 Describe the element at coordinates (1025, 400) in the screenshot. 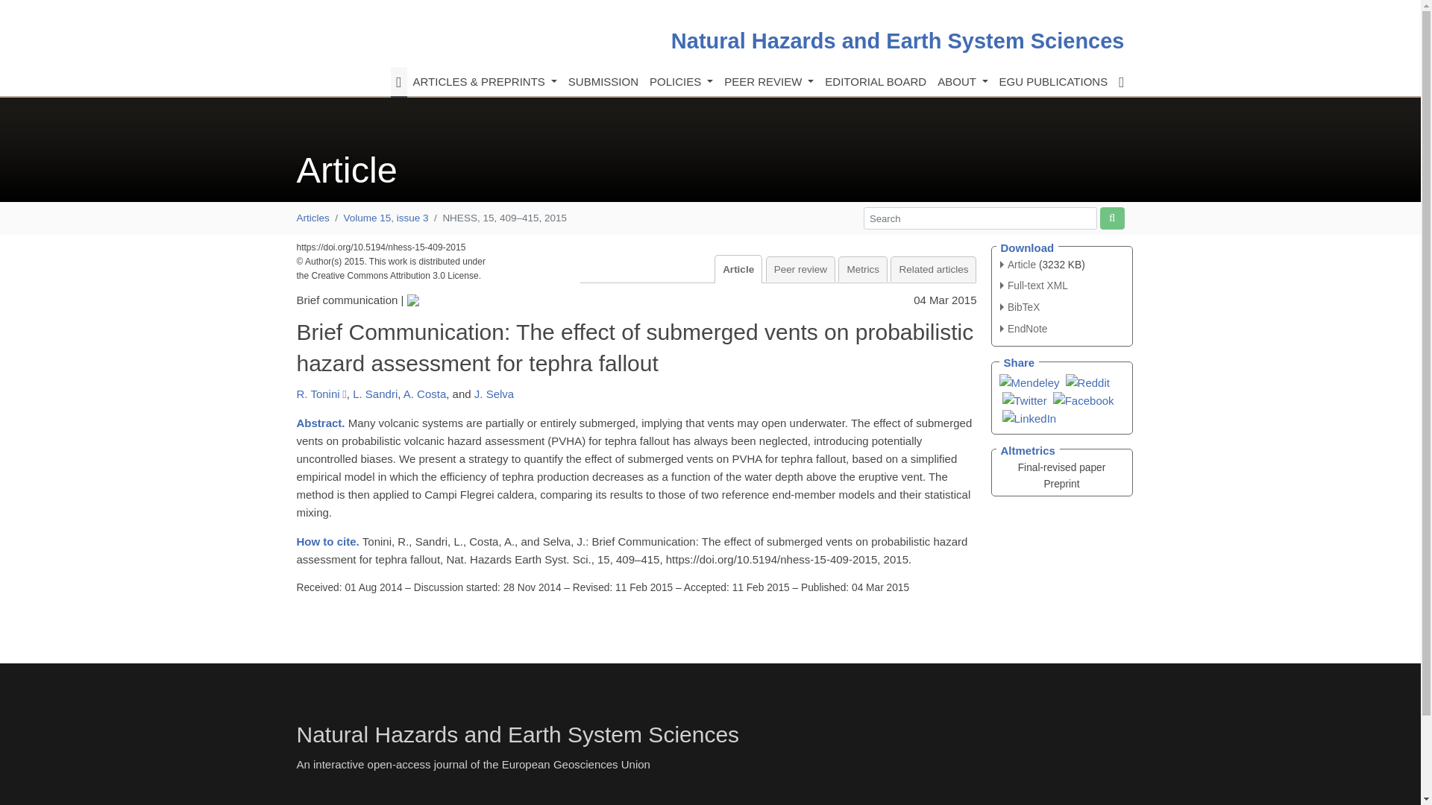

I see `Twitter` at that location.